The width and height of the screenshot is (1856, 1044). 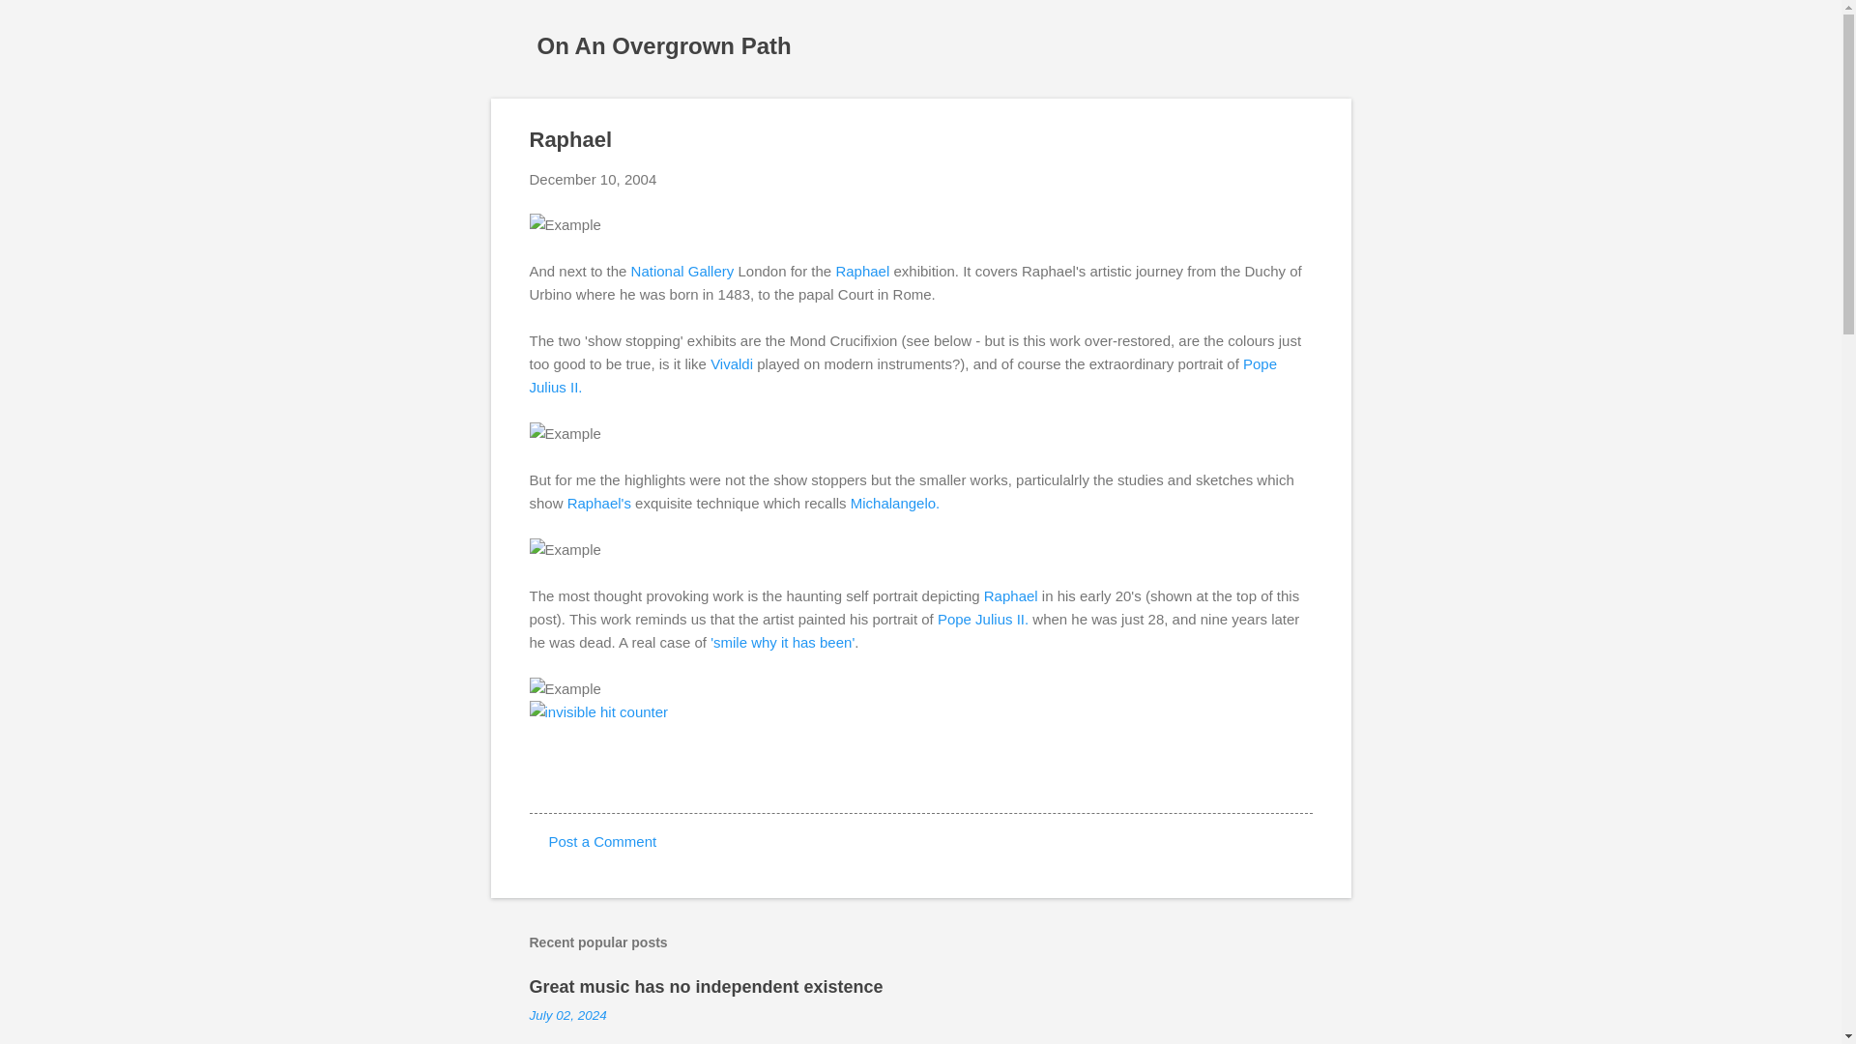 I want to click on Raphael, so click(x=862, y=271).